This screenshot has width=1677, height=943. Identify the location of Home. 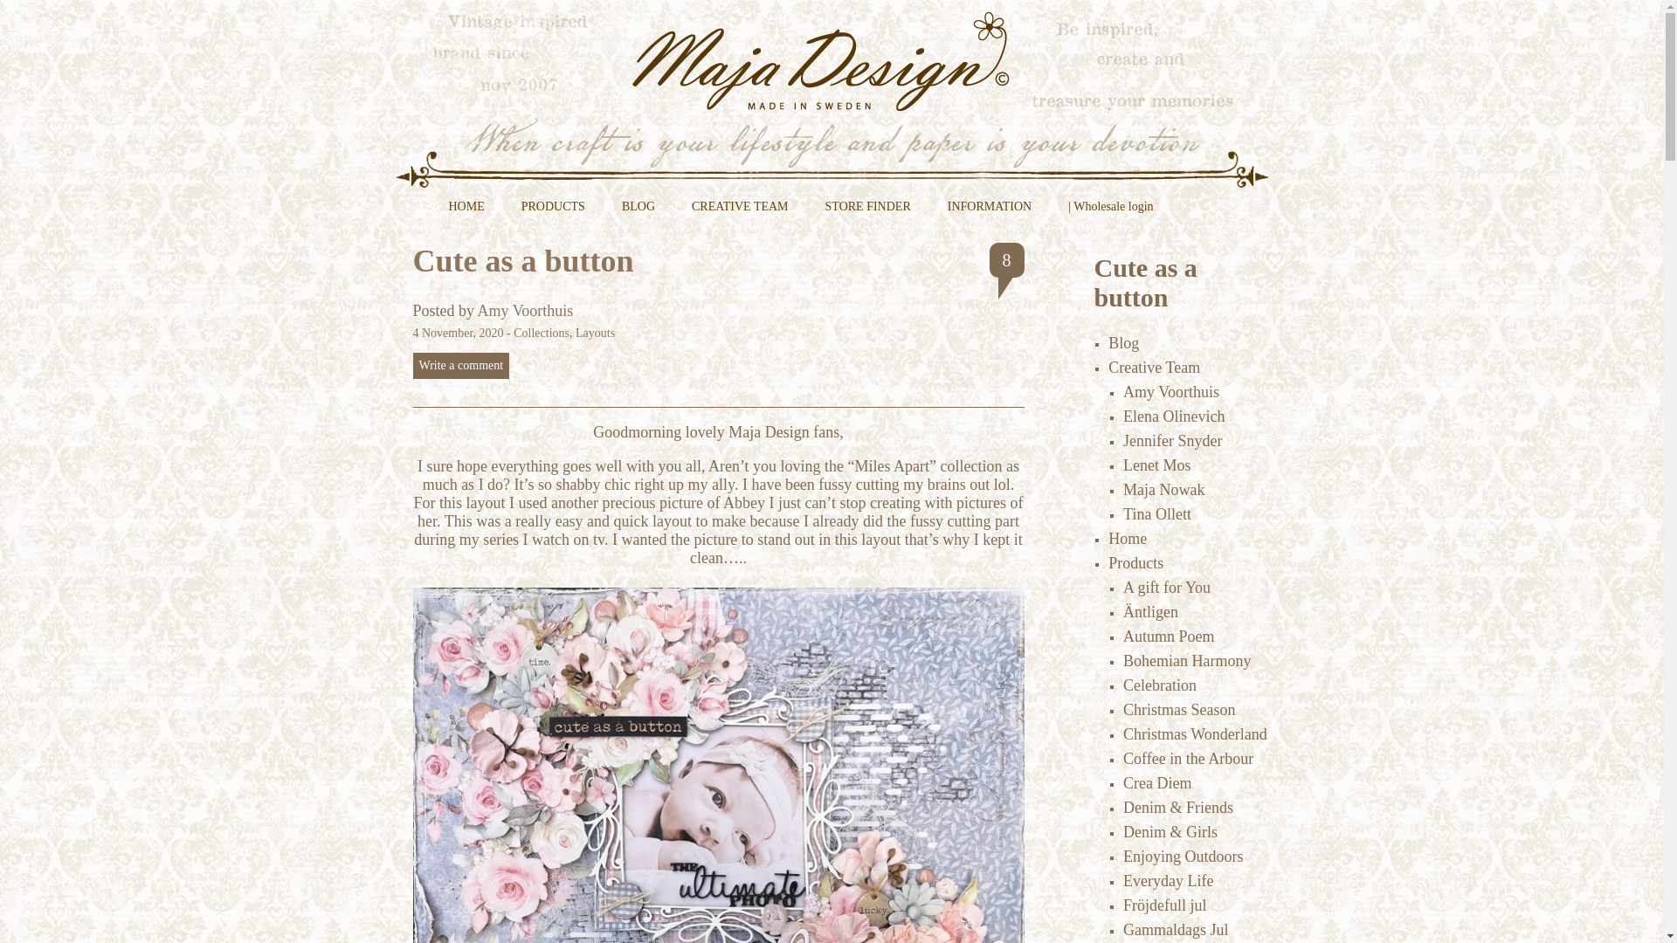
(1128, 538).